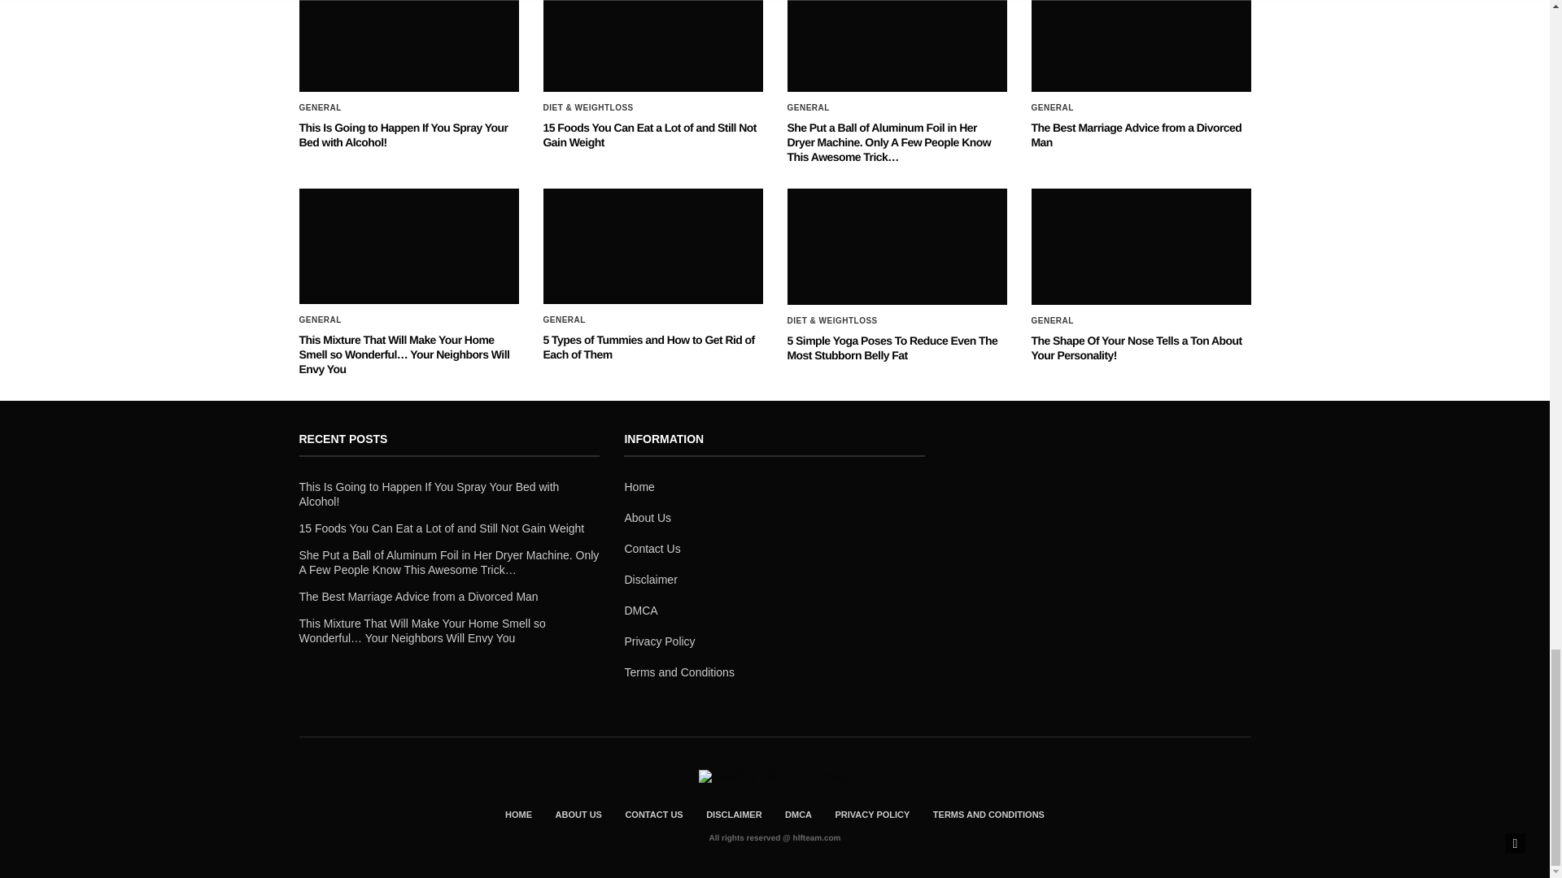 Image resolution: width=1562 pixels, height=878 pixels. Describe the element at coordinates (653, 46) in the screenshot. I see `15 Foods You Can Eat a Lot of and Still Not Gain Weight` at that location.